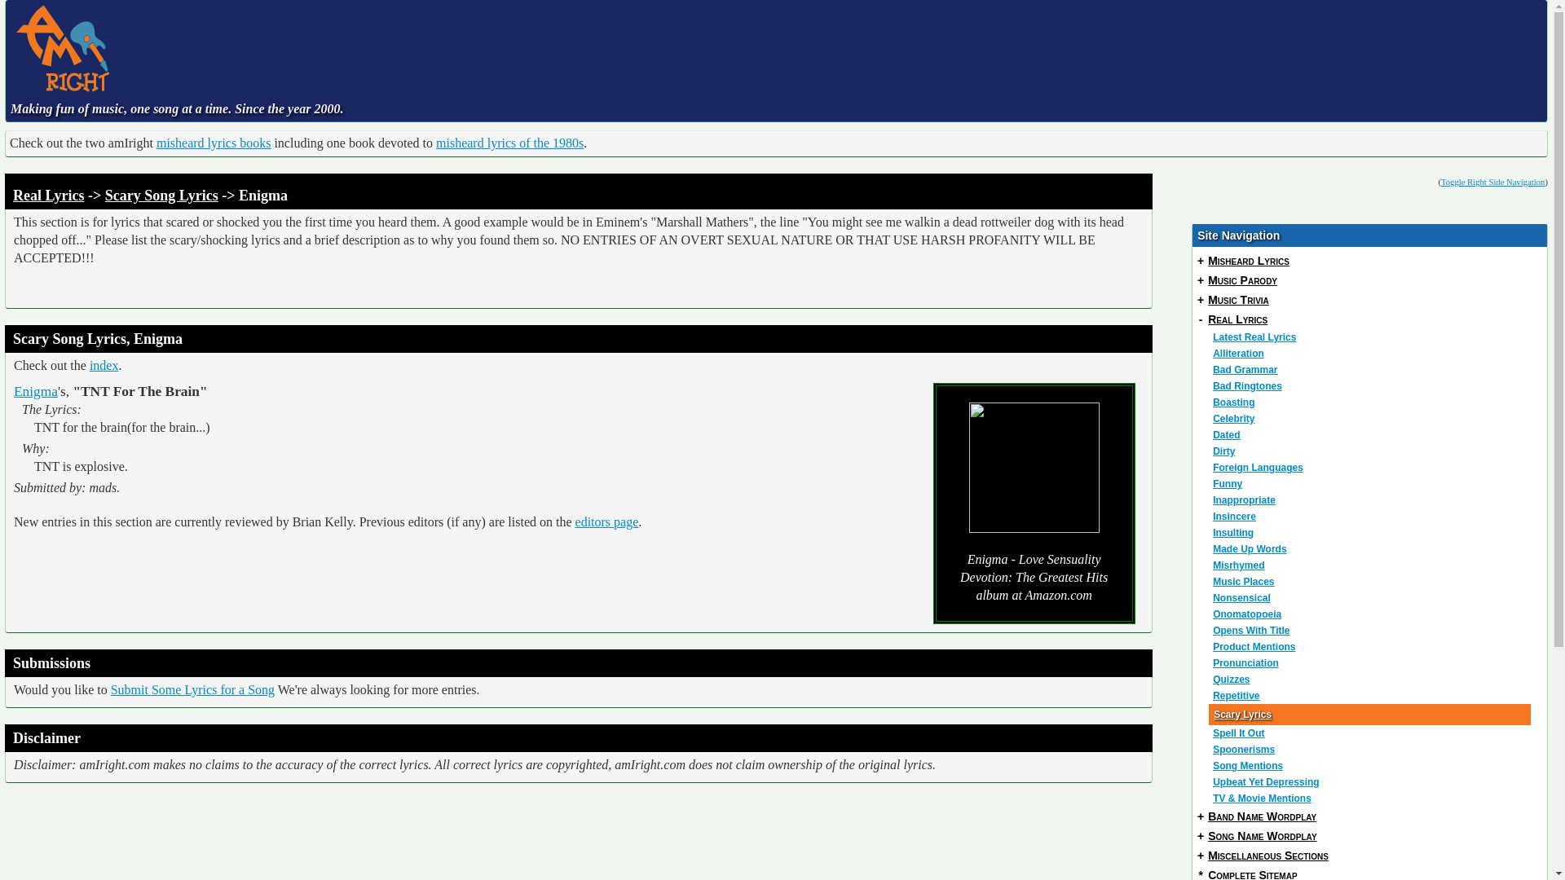  Describe the element at coordinates (36, 391) in the screenshot. I see `Song lyrics for Enigma` at that location.